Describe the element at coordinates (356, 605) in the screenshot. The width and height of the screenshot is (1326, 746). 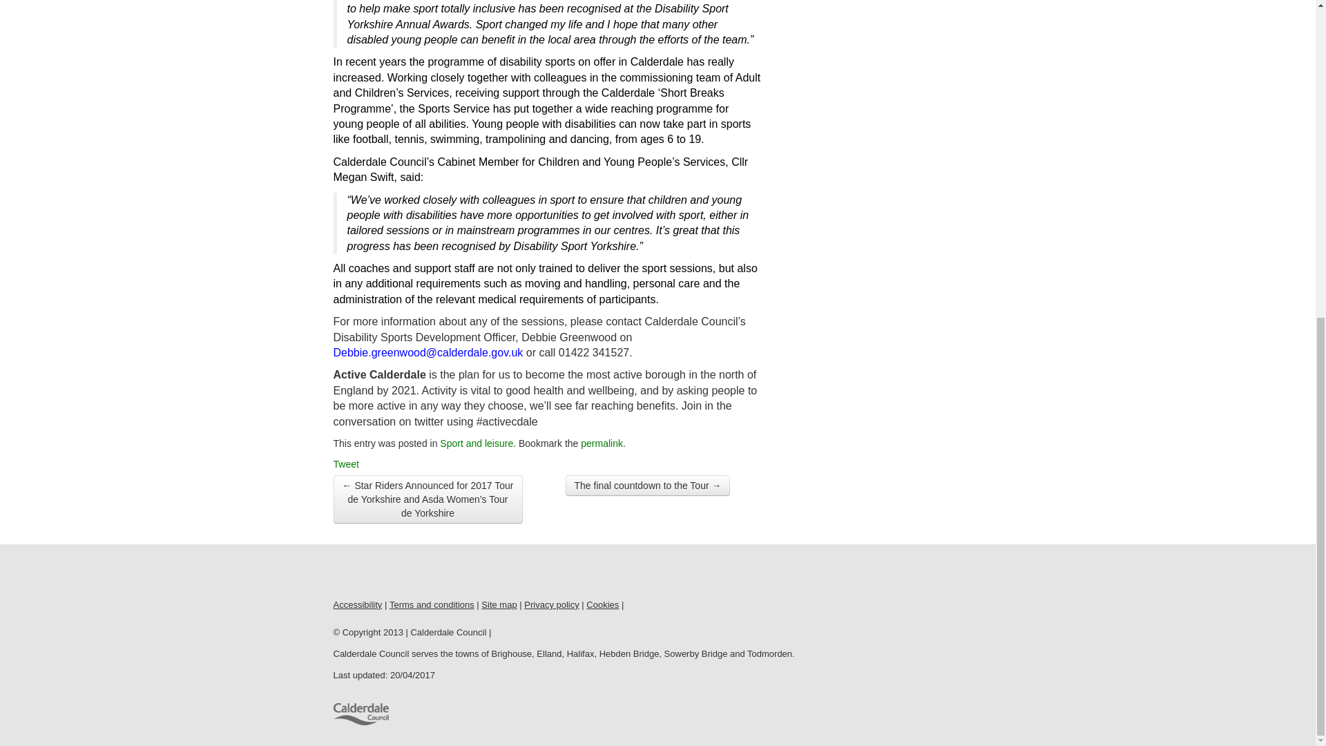
I see `Accessibility` at that location.